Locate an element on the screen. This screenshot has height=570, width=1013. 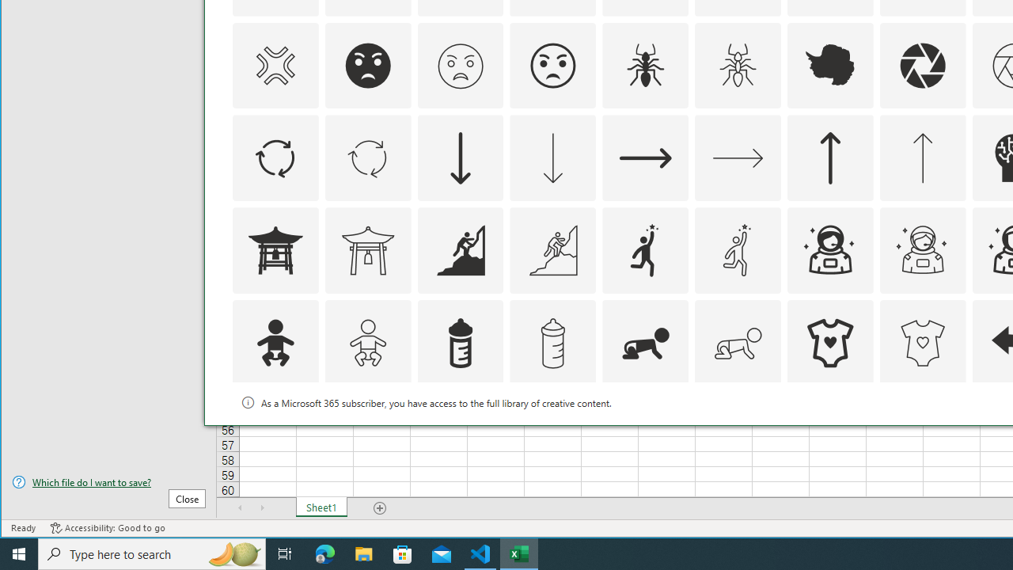
AutomationID: Icons_Aspiration is located at coordinates (461, 250).